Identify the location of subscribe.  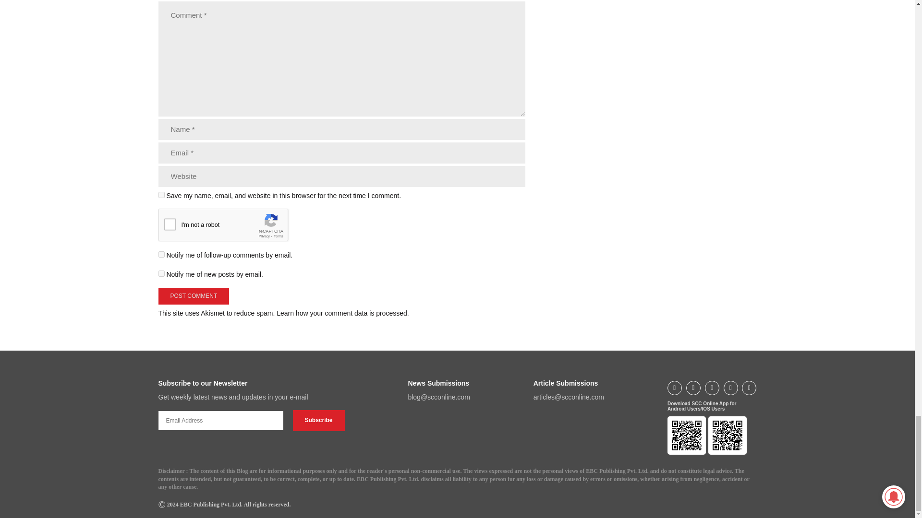
(161, 254).